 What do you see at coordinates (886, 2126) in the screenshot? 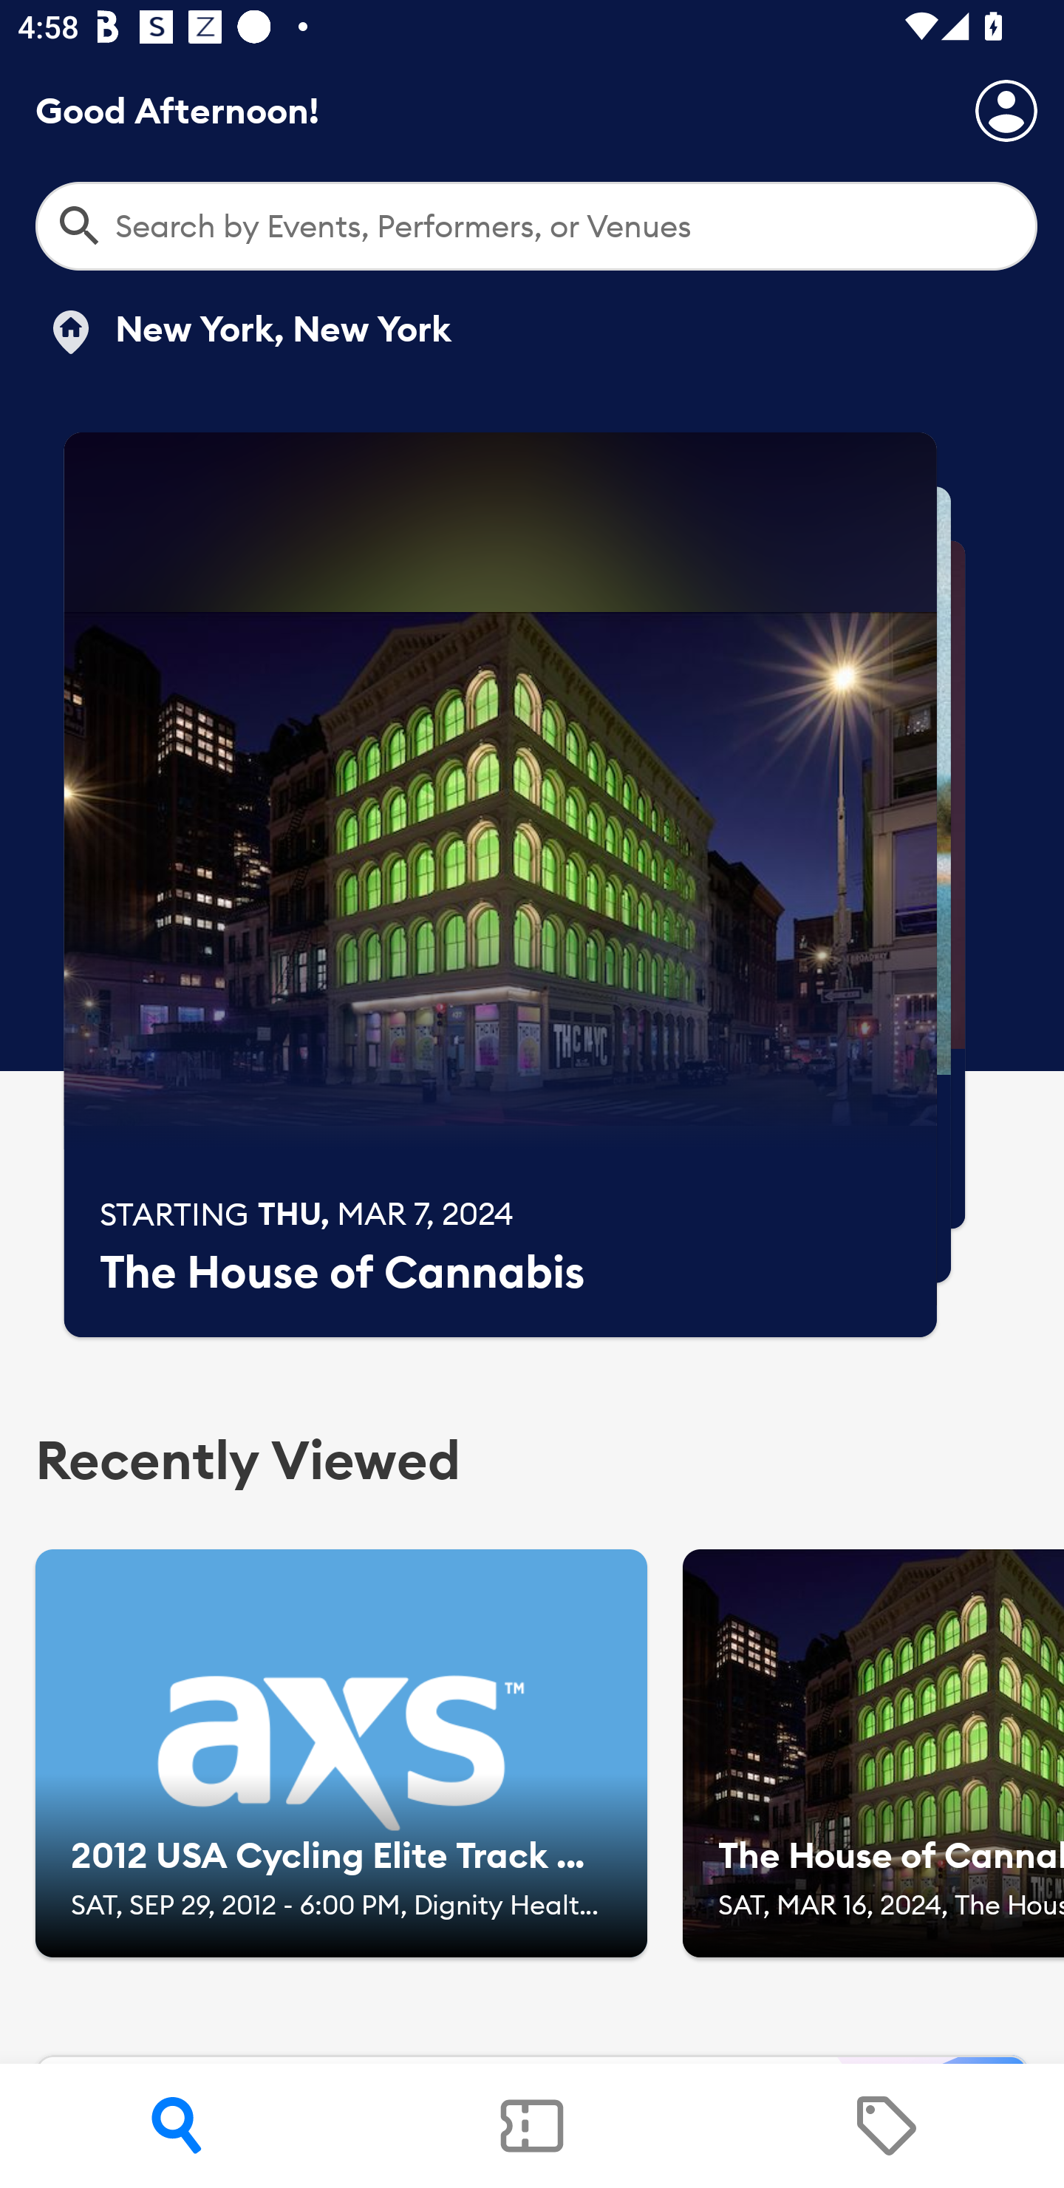
I see `Menu Item: Resale` at bounding box center [886, 2126].